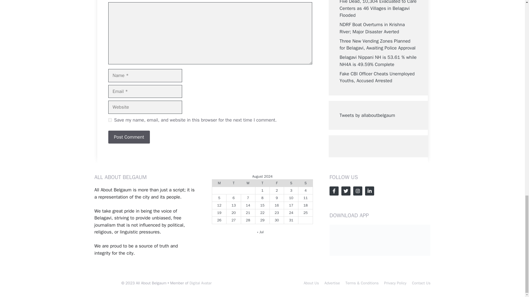 The height and width of the screenshot is (297, 529). What do you see at coordinates (276, 183) in the screenshot?
I see `Friday` at bounding box center [276, 183].